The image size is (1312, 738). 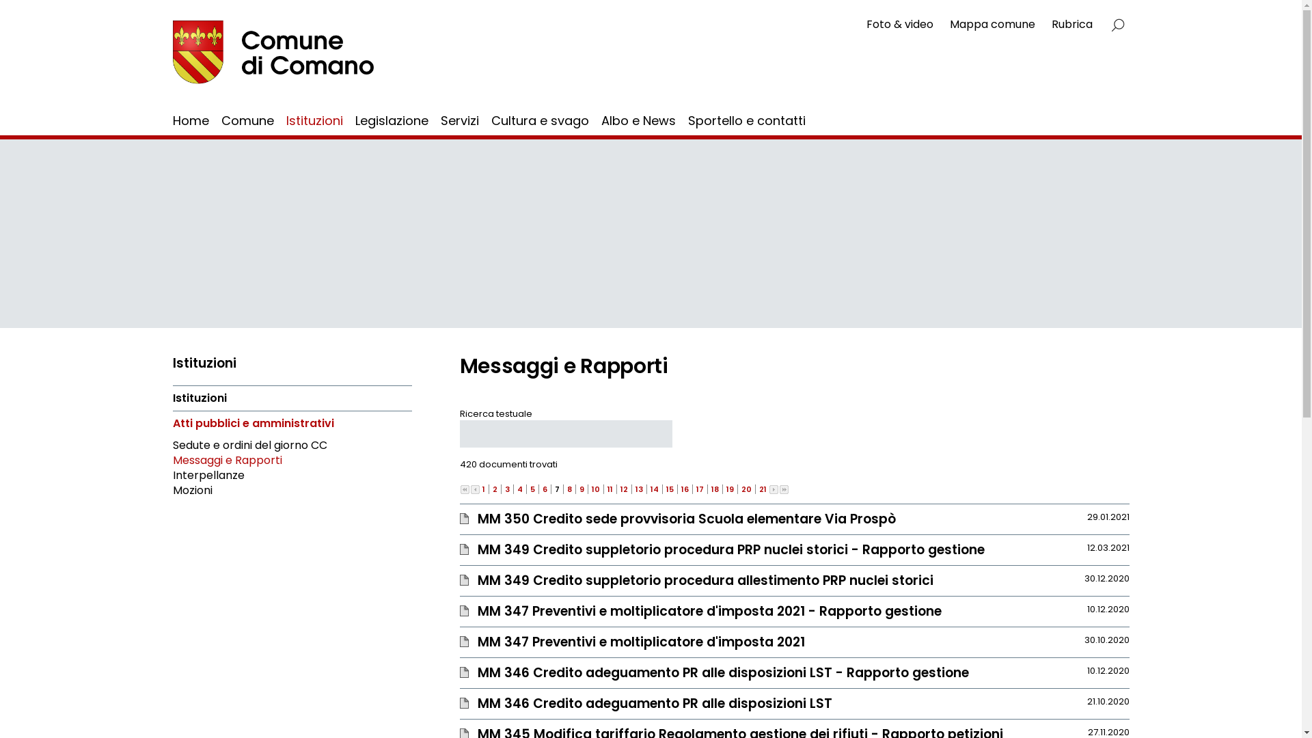 I want to click on Istituzioni, so click(x=200, y=398).